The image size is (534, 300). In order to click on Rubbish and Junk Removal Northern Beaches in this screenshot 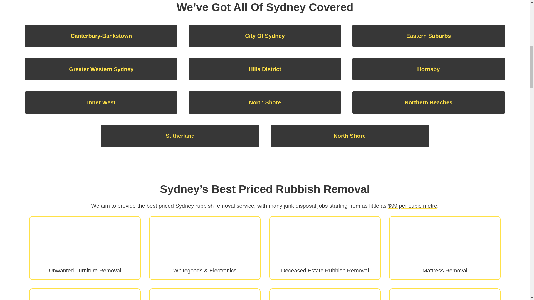, I will do `click(428, 102)`.